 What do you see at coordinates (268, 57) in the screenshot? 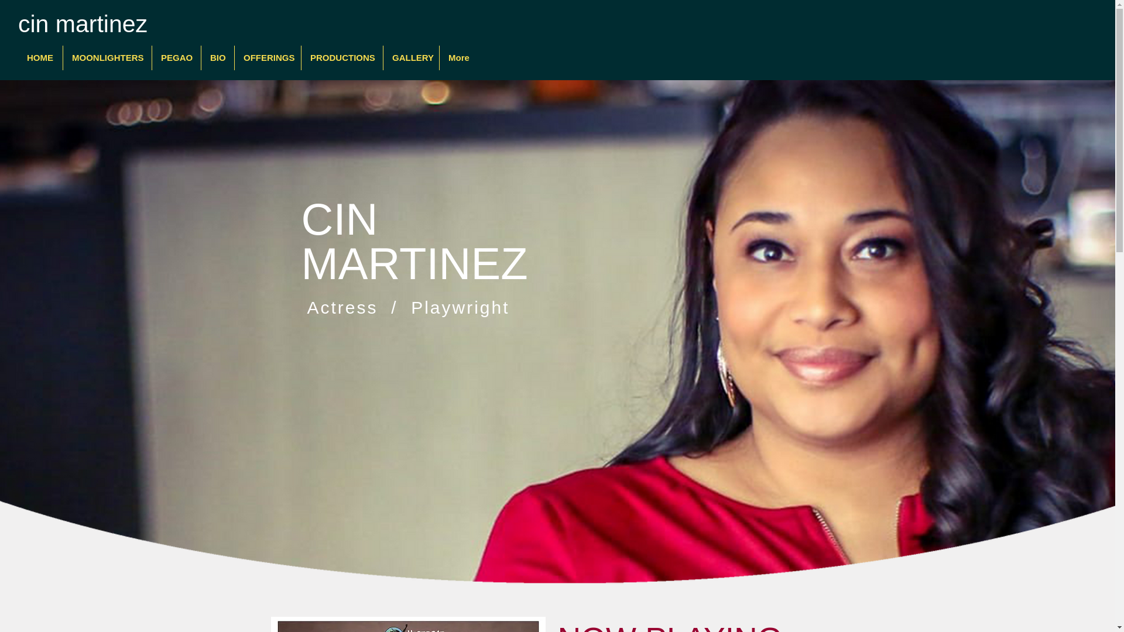
I see `OFFERINGS` at bounding box center [268, 57].